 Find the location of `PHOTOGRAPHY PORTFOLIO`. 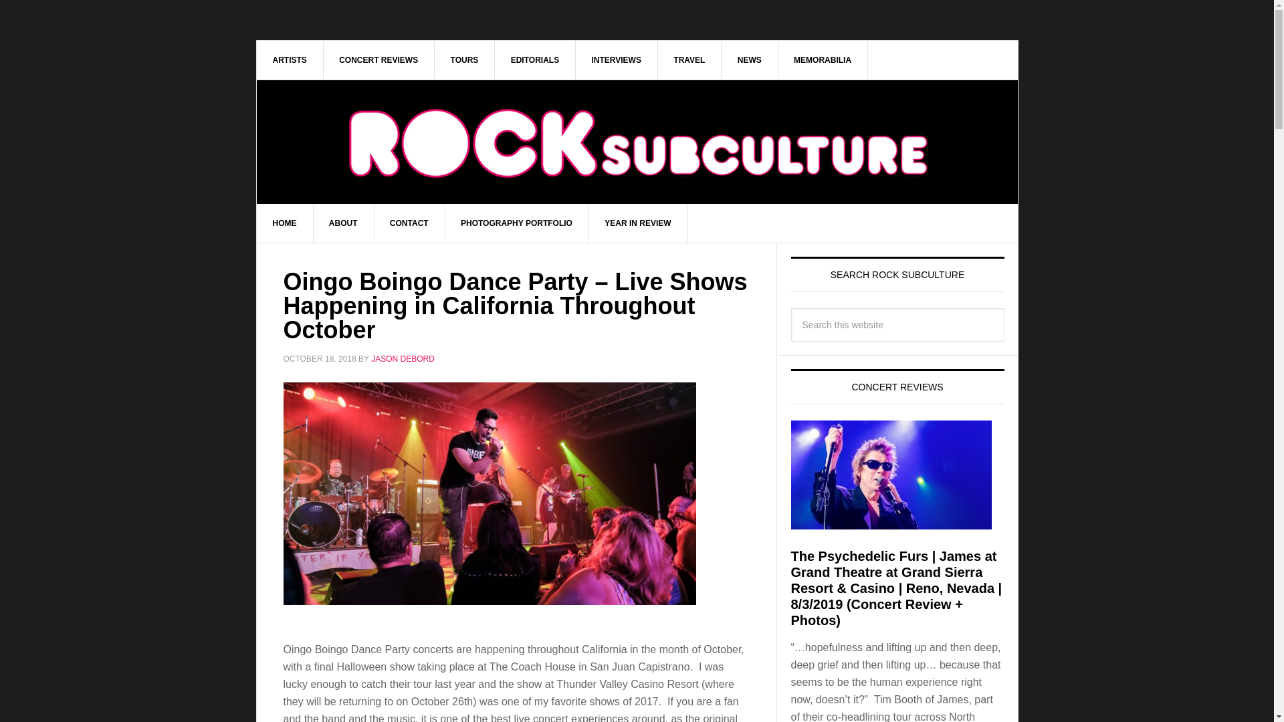

PHOTOGRAPHY PORTFOLIO is located at coordinates (516, 223).